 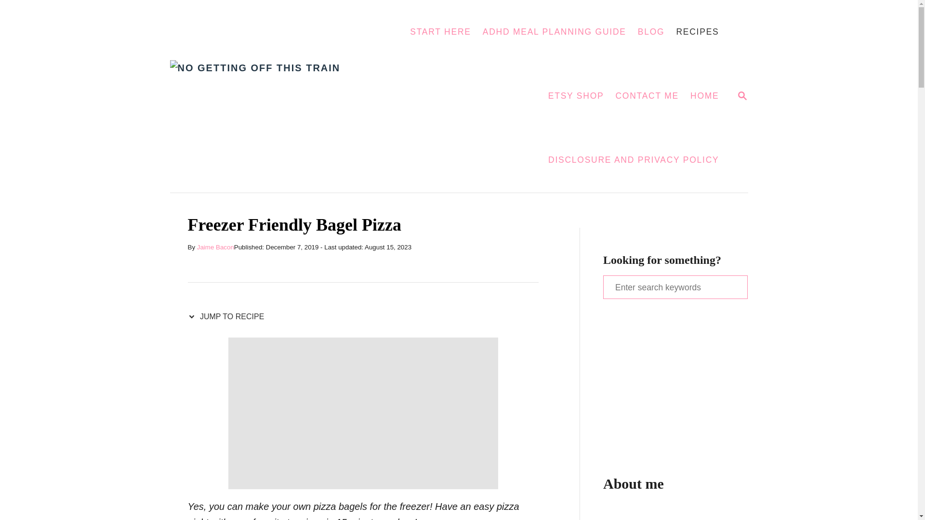 What do you see at coordinates (215, 247) in the screenshot?
I see `HOME` at bounding box center [215, 247].